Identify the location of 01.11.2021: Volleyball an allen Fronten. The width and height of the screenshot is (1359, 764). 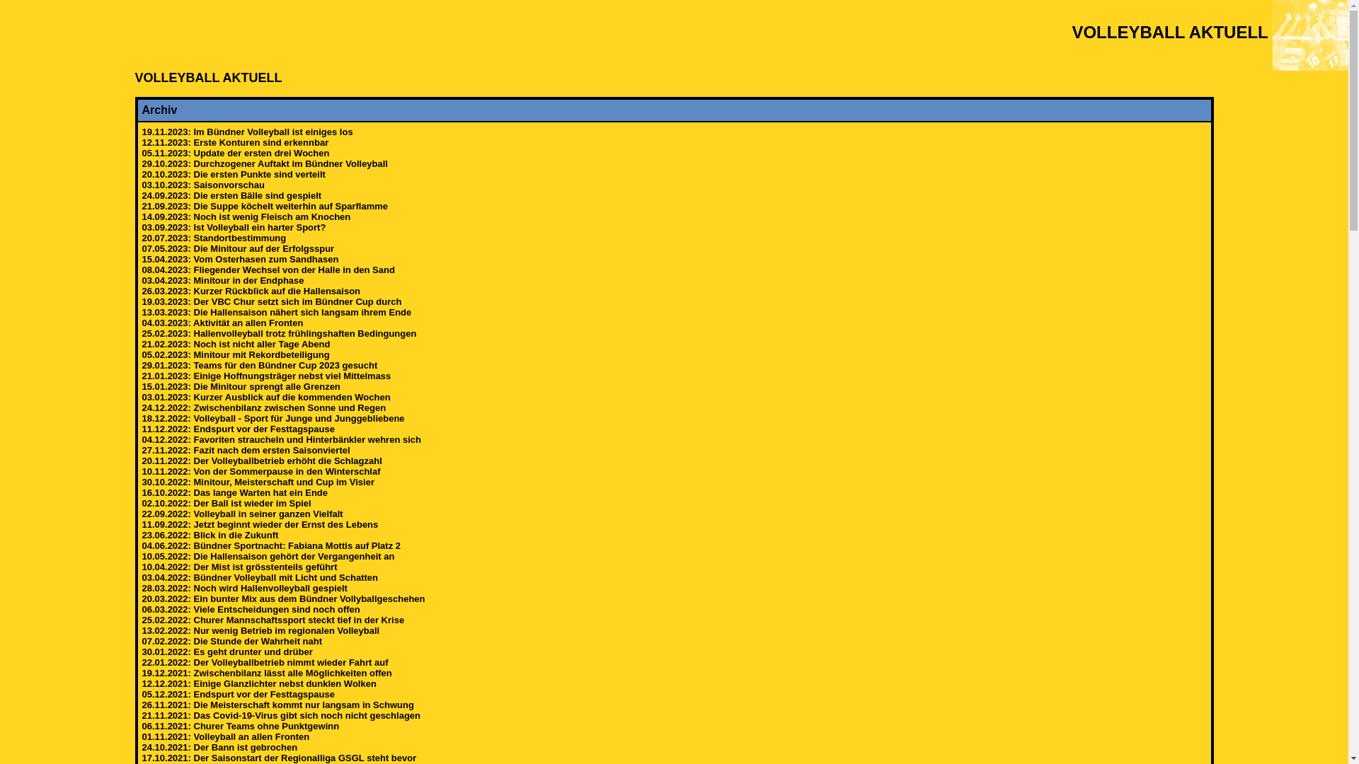
(225, 737).